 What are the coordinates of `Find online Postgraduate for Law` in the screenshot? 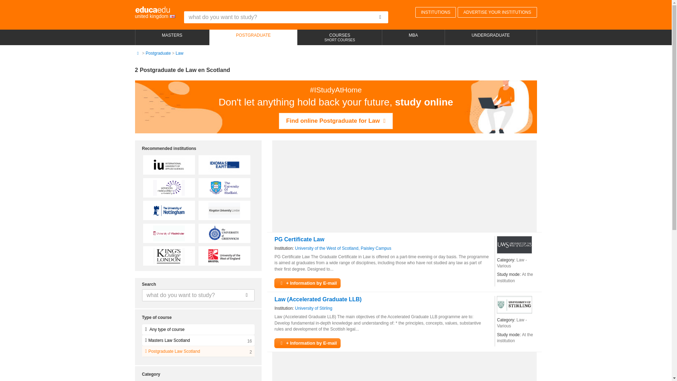 It's located at (336, 121).